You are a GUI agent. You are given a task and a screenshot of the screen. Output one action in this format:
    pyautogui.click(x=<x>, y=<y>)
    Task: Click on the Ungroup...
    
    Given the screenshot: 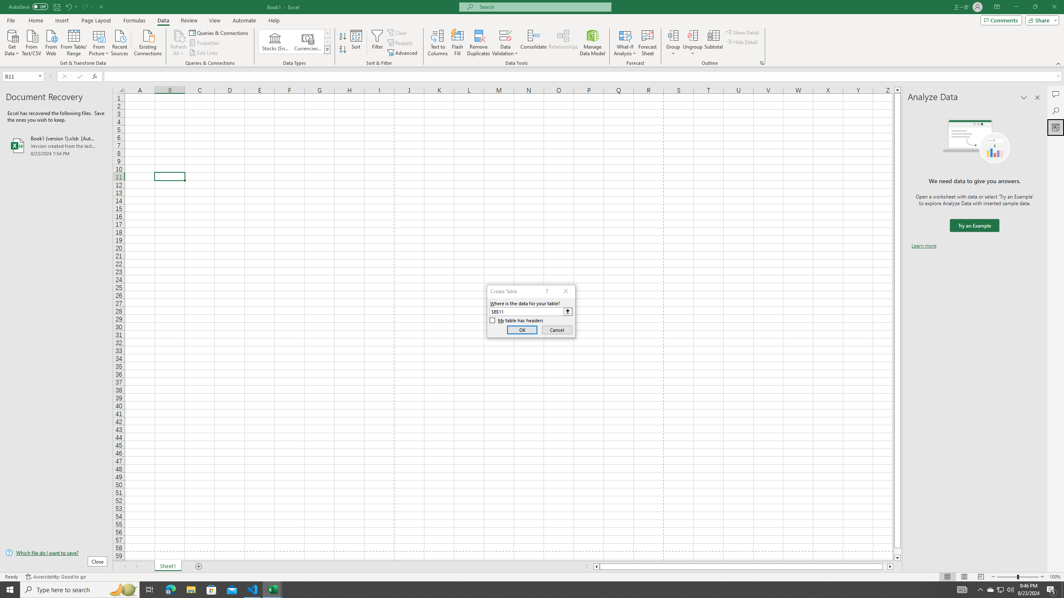 What is the action you would take?
    pyautogui.click(x=692, y=35)
    